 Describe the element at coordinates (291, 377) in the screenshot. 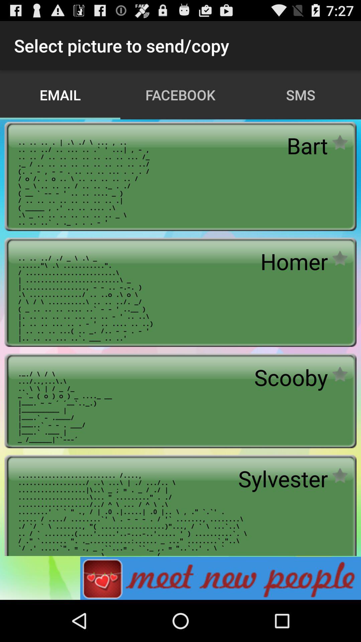

I see `press icon below the homer item` at that location.